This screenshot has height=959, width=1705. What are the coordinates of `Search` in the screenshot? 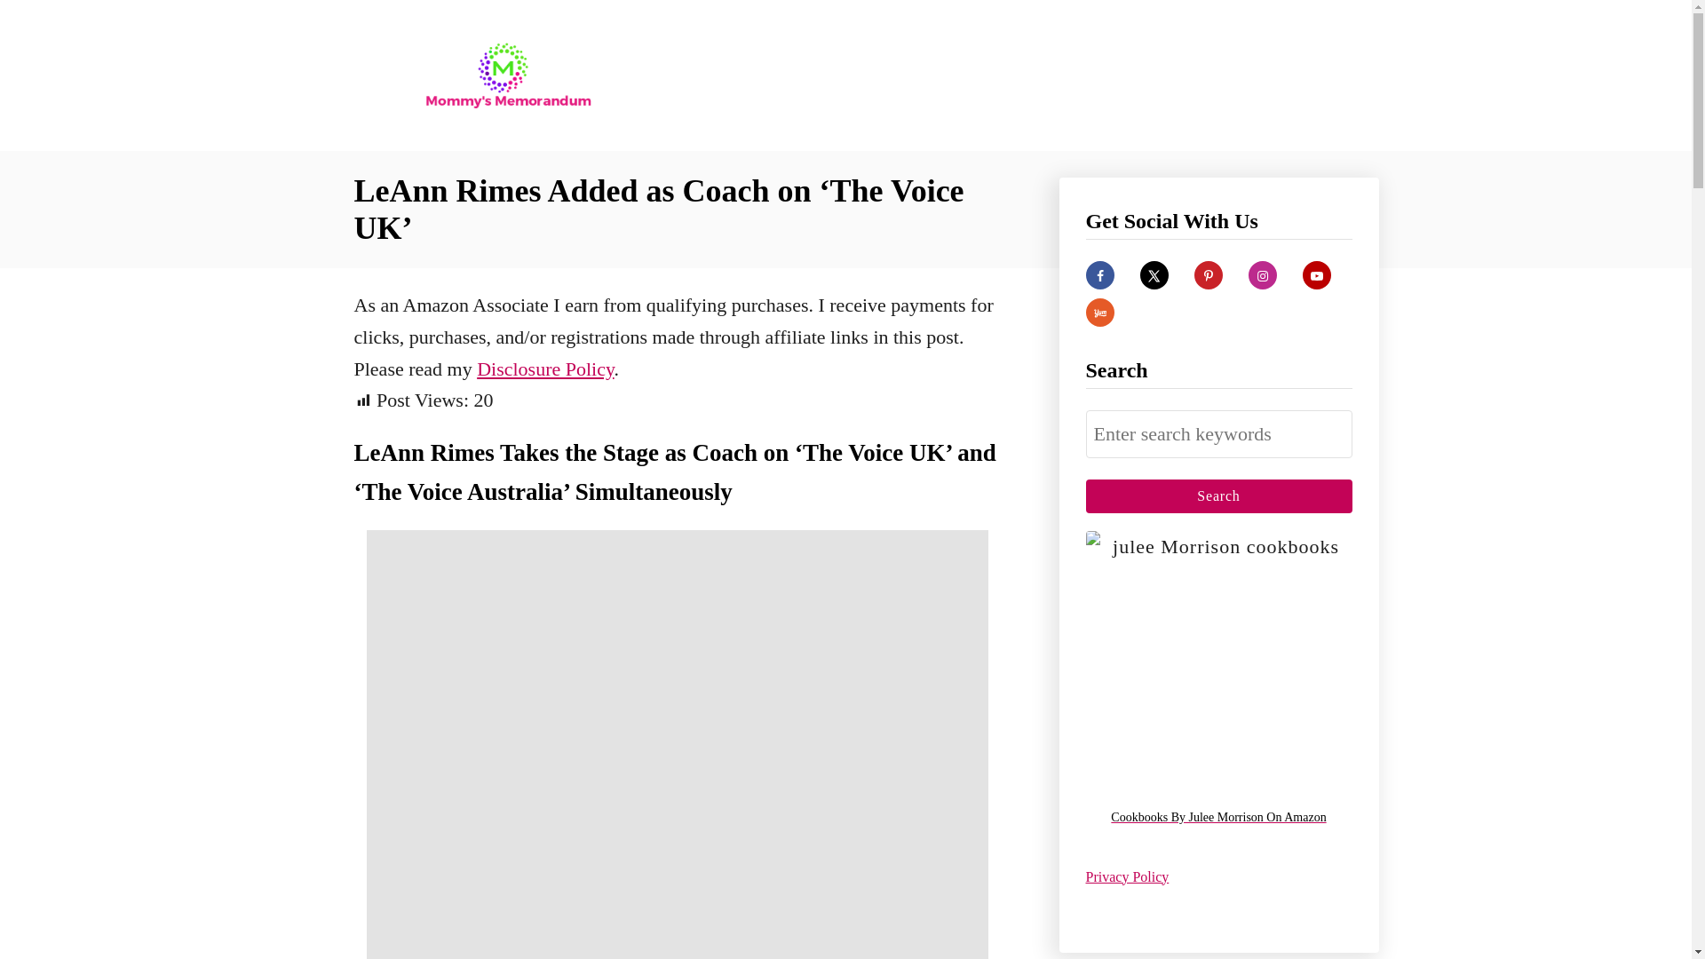 It's located at (1218, 495).